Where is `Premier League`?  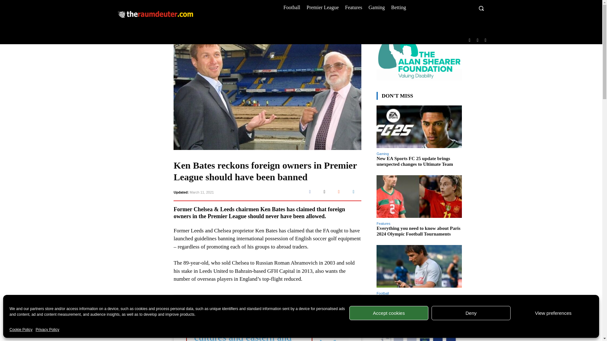 Premier League is located at coordinates (322, 7).